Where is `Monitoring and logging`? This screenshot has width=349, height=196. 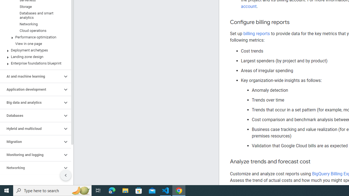 Monitoring and logging is located at coordinates (31, 155).